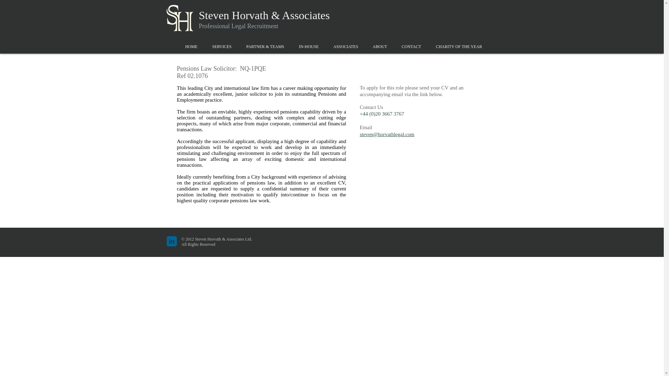 The height and width of the screenshot is (376, 669). I want to click on ABOUT, so click(379, 47).